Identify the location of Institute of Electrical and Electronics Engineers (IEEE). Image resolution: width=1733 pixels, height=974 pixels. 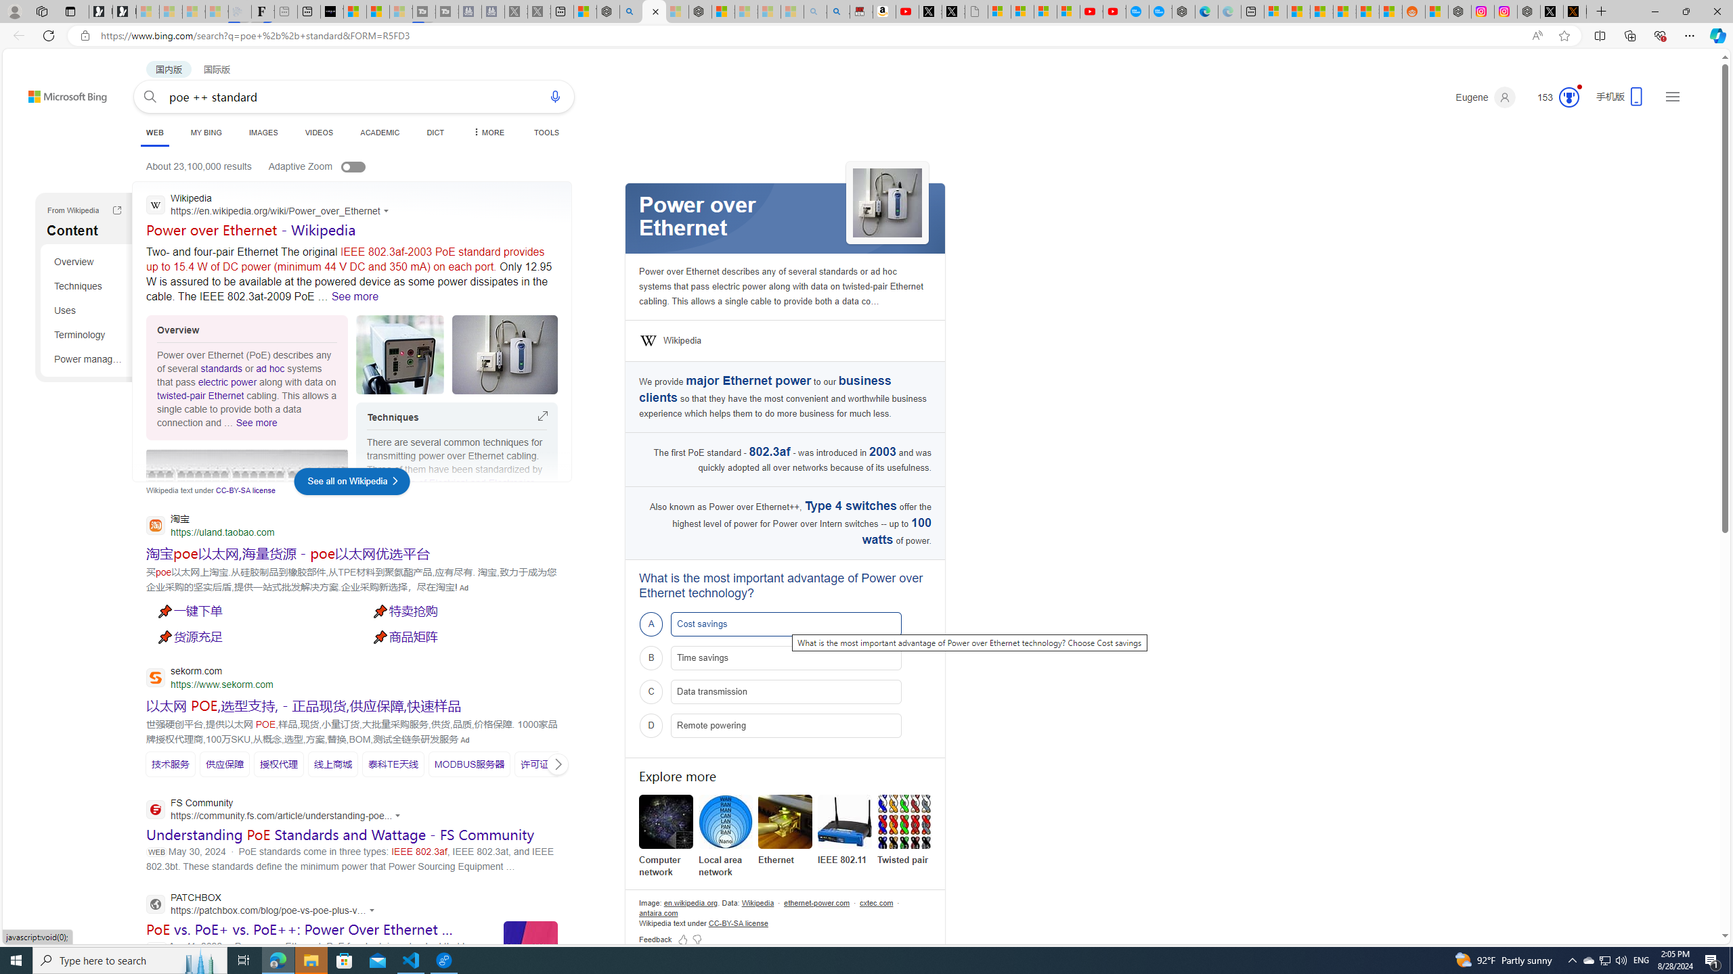
(451, 489).